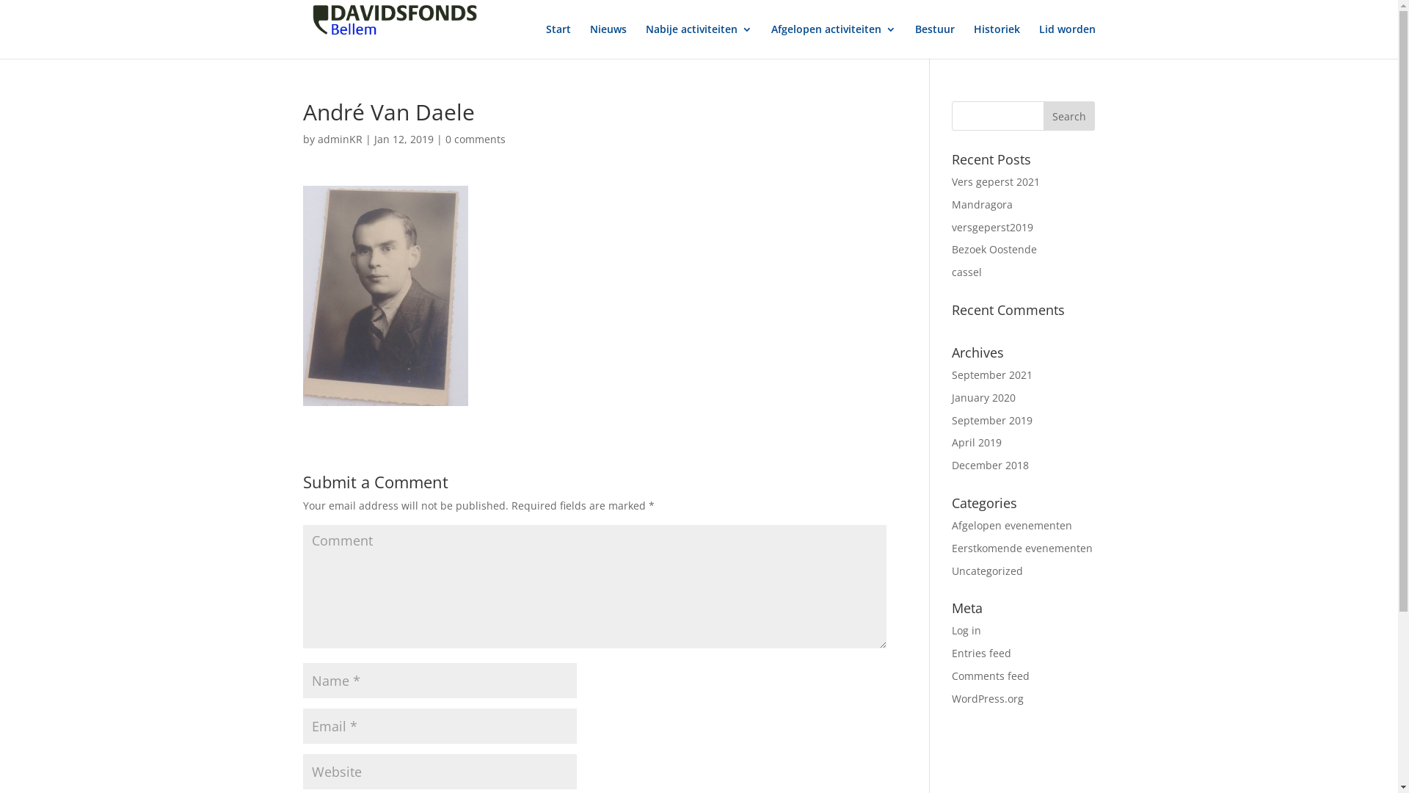 Image resolution: width=1409 pixels, height=793 pixels. What do you see at coordinates (558, 41) in the screenshot?
I see `Start` at bounding box center [558, 41].